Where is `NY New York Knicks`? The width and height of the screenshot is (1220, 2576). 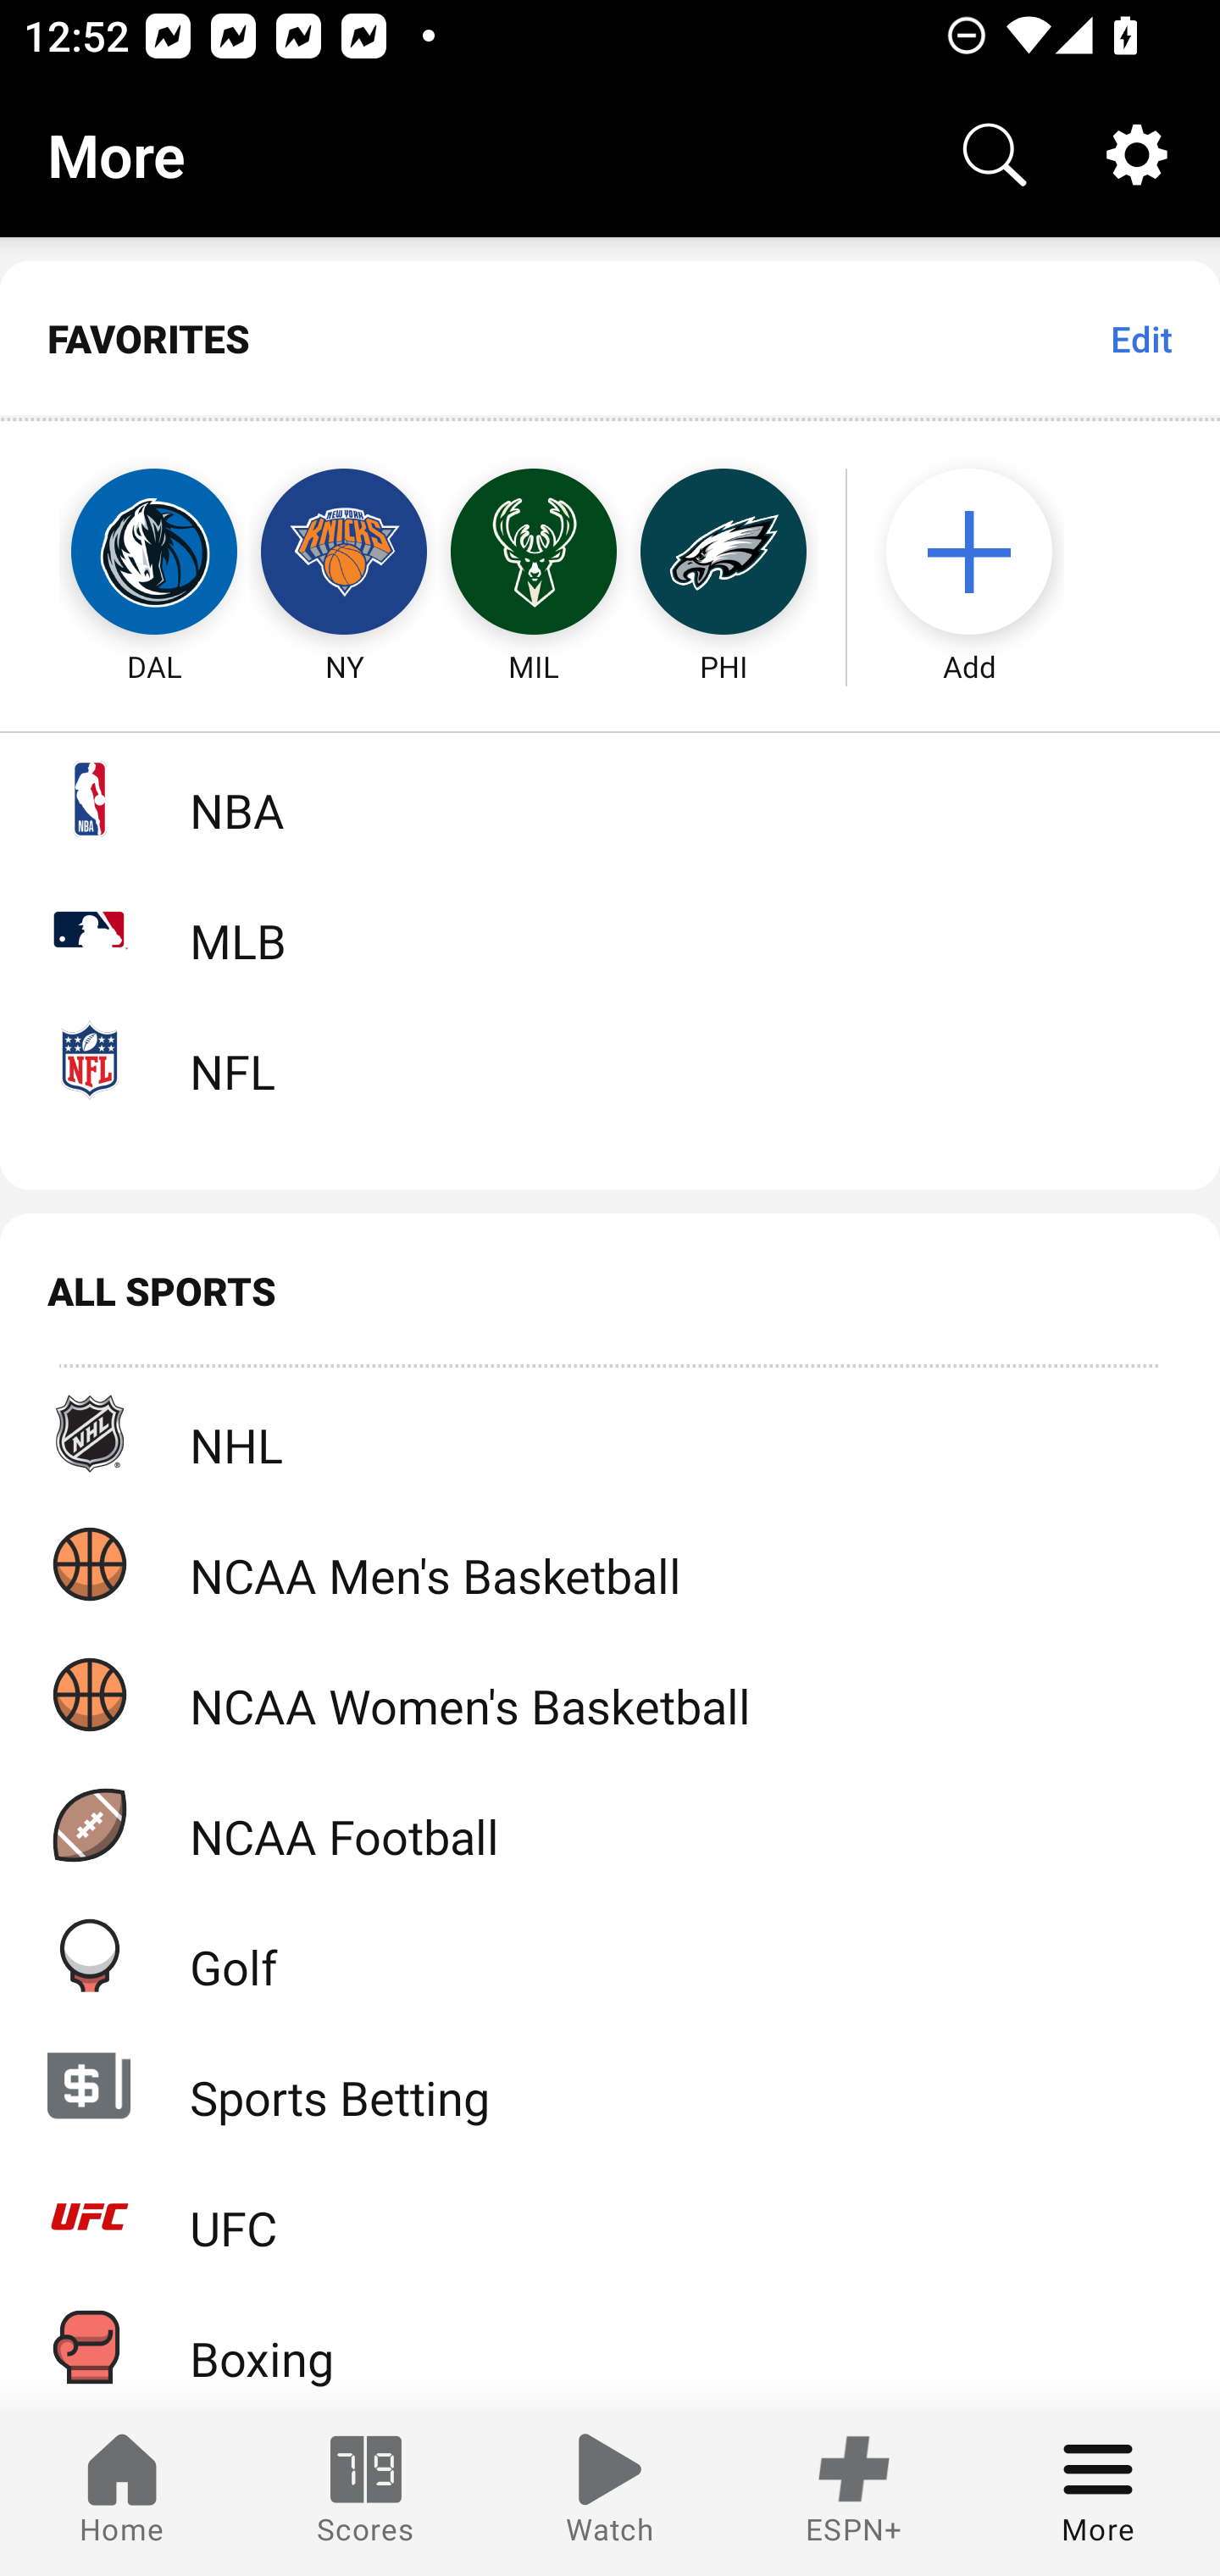
NY New York Knicks is located at coordinates (344, 552).